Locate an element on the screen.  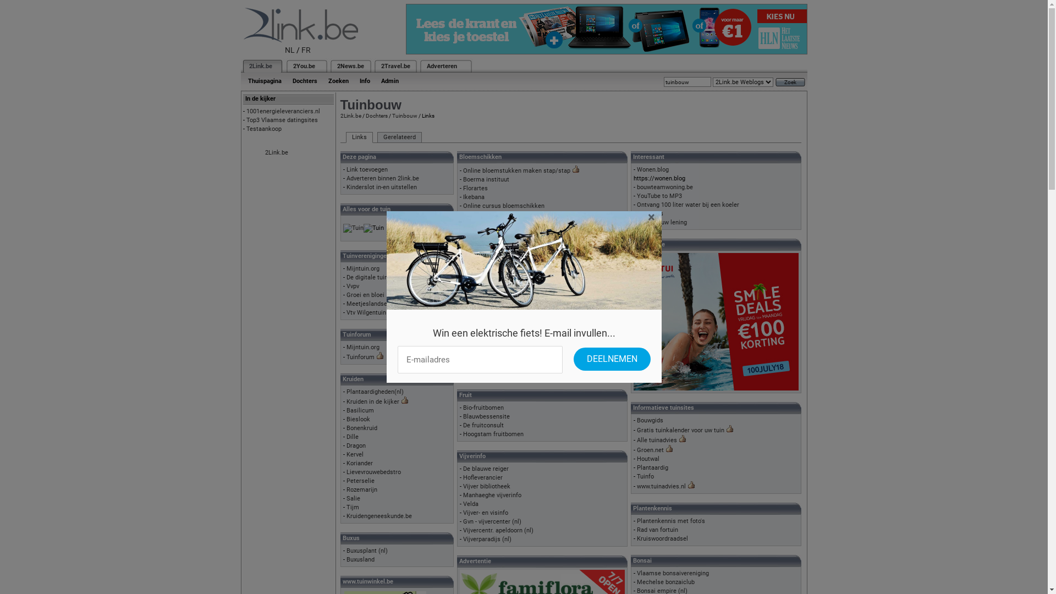
Kruiden in de kijker is located at coordinates (373, 402).